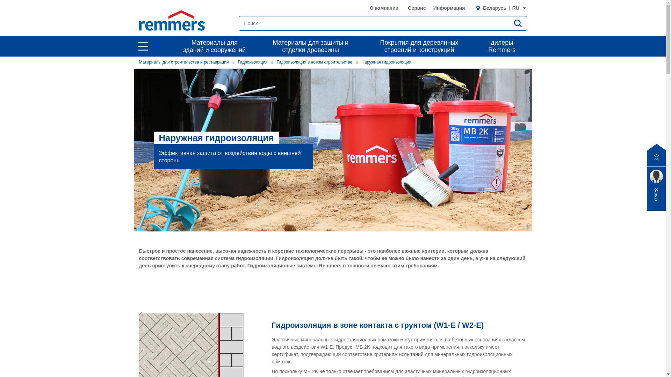 Image resolution: width=671 pixels, height=377 pixels. Describe the element at coordinates (143, 46) in the screenshot. I see `open main navigation` at that location.